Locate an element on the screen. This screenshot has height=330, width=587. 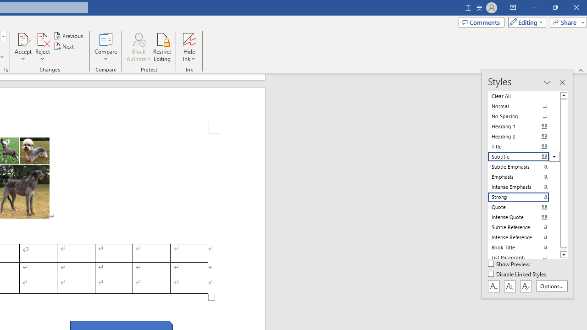
Hide Ink is located at coordinates (189, 38).